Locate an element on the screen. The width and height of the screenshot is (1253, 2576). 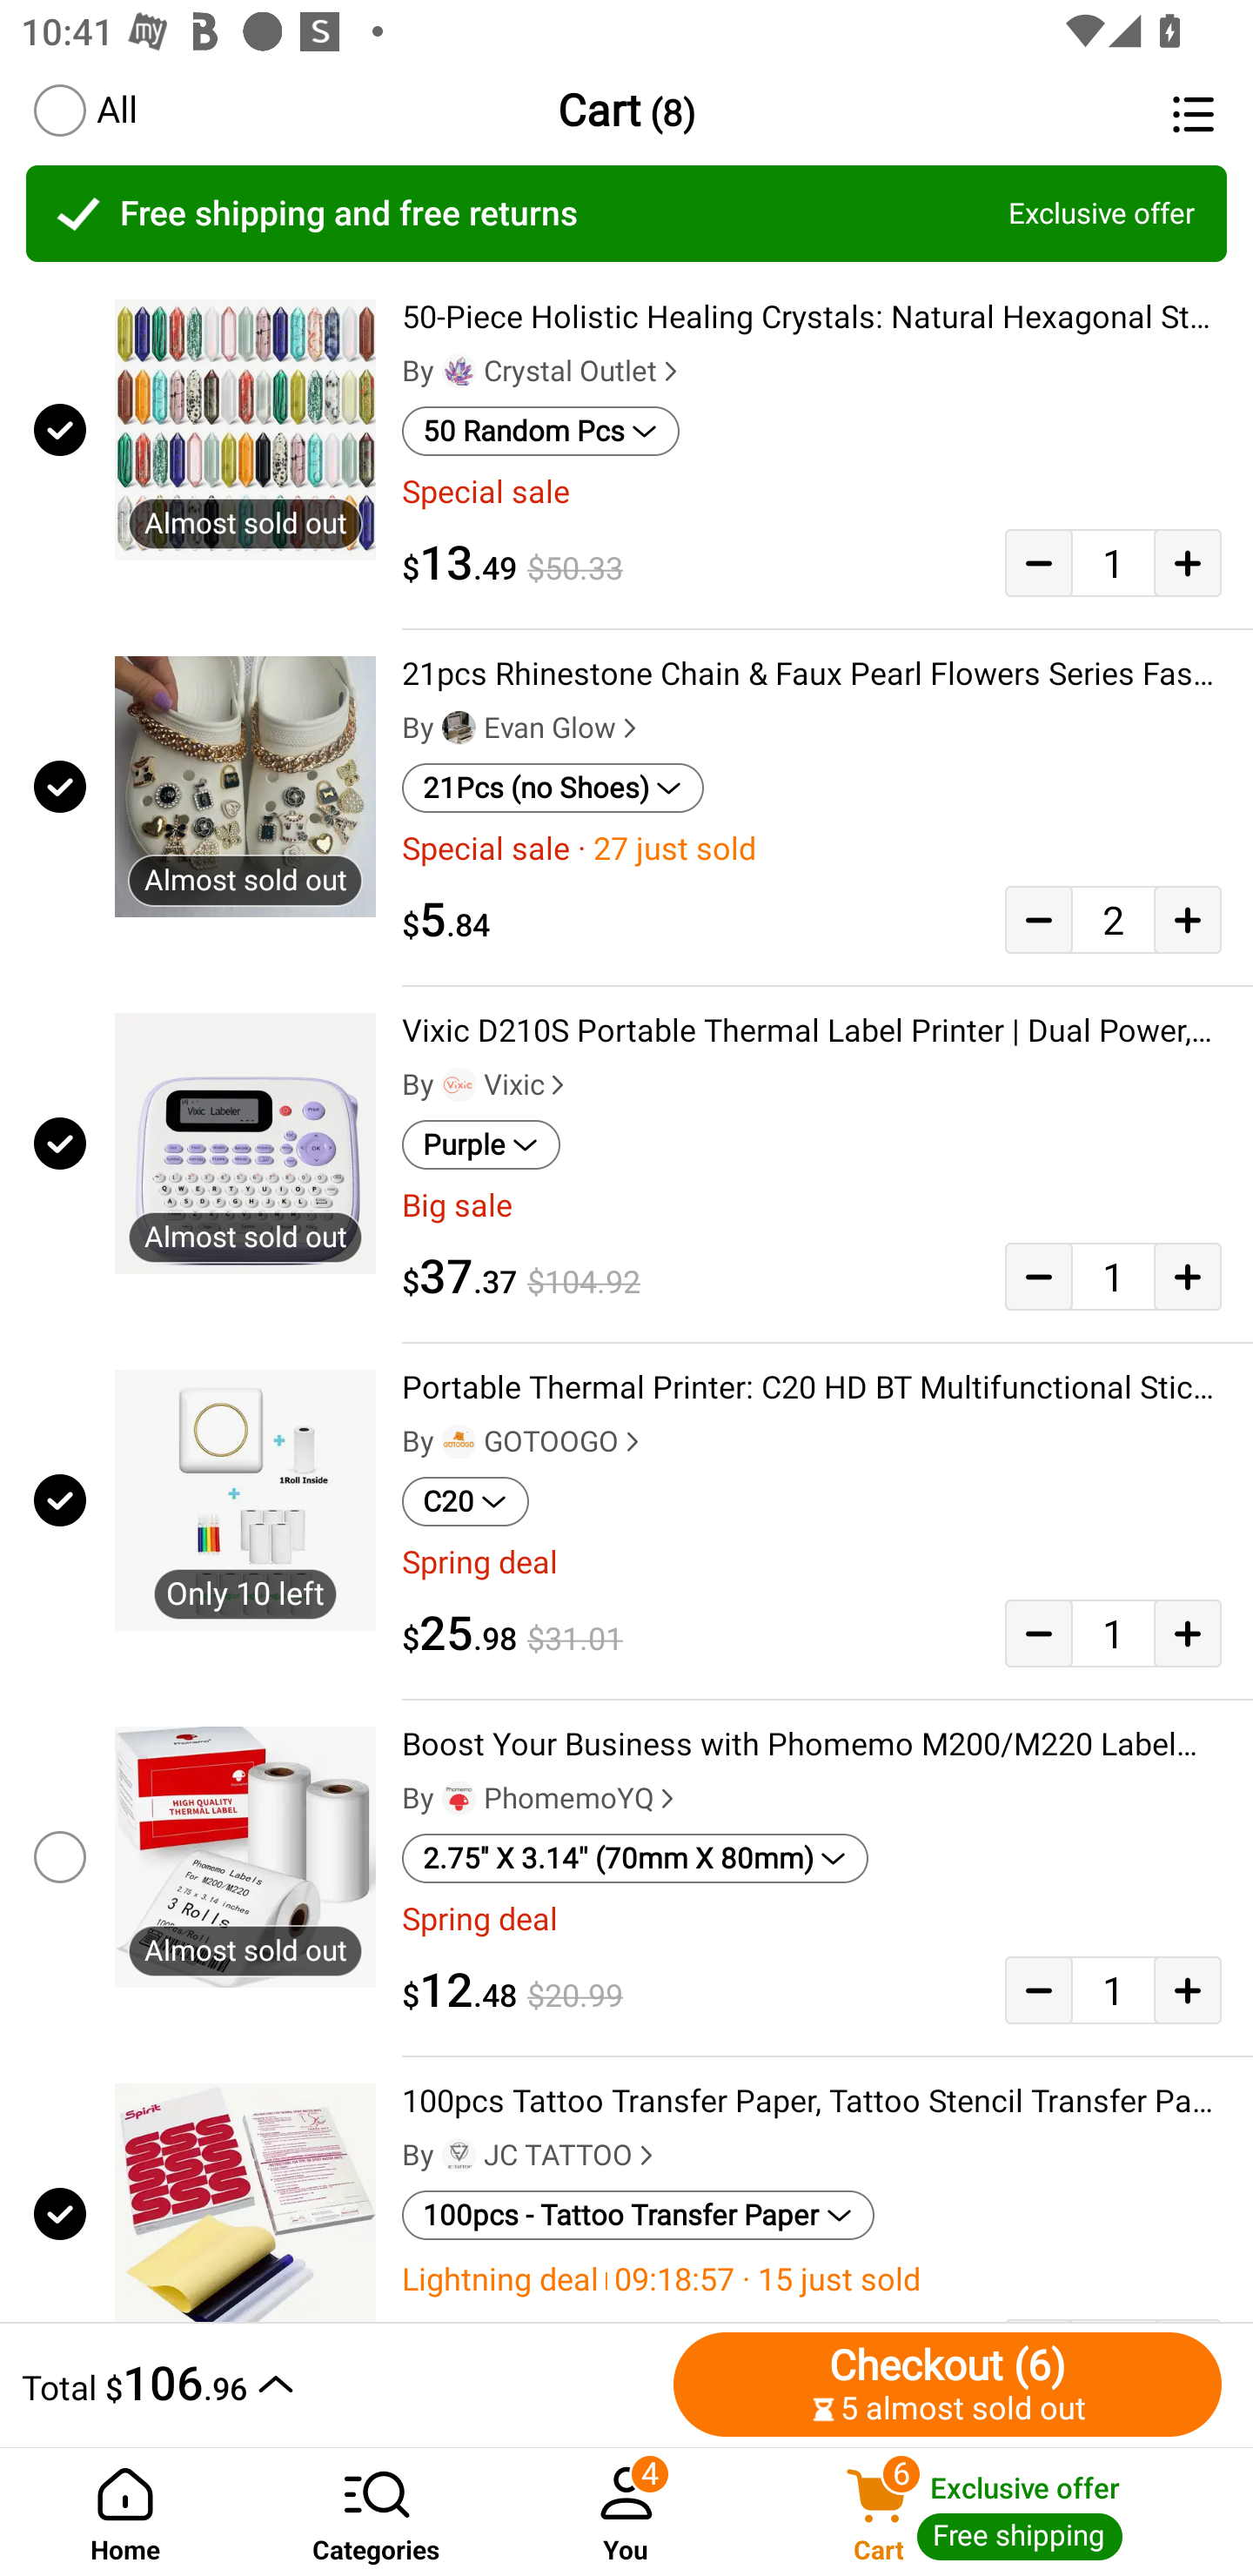
Add quantity button is located at coordinates (1188, 1633).